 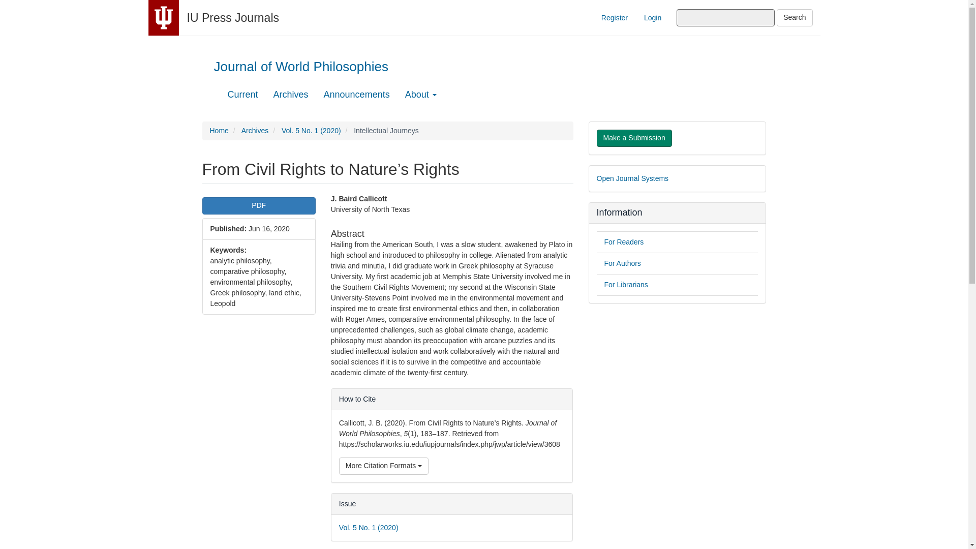 What do you see at coordinates (622, 263) in the screenshot?
I see `For Authors` at bounding box center [622, 263].